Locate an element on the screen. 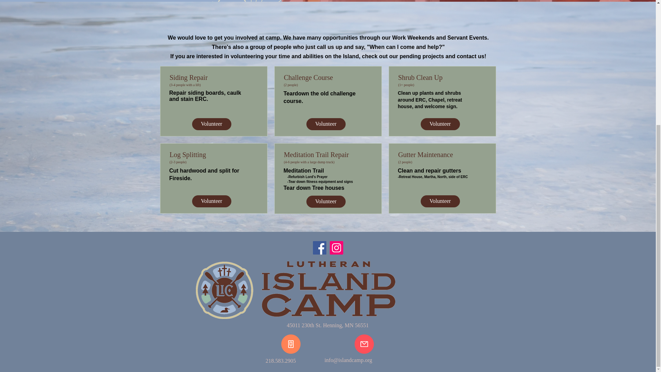 The height and width of the screenshot is (372, 661). Volunteer is located at coordinates (212, 201).